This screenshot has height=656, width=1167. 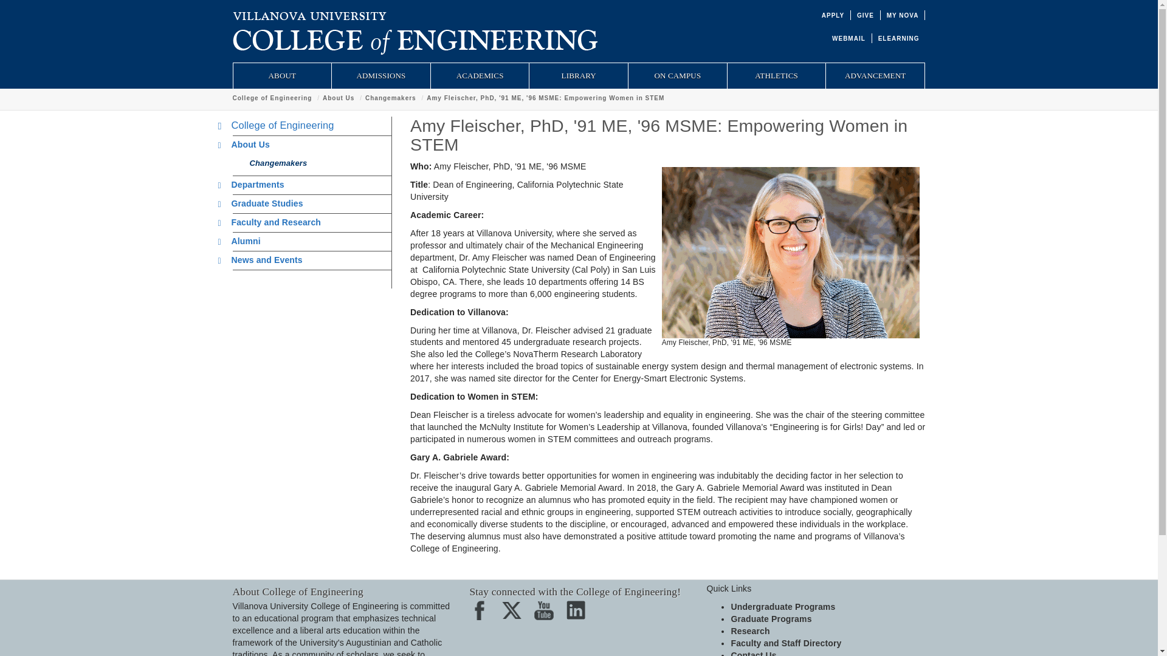 I want to click on Alumni, so click(x=243, y=241).